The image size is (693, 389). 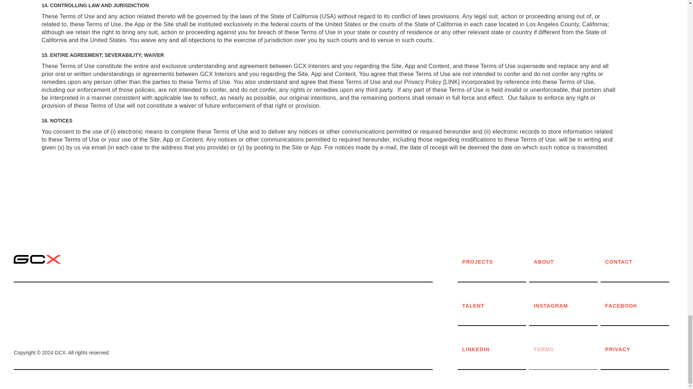 I want to click on FACEBOOK, so click(x=639, y=306).